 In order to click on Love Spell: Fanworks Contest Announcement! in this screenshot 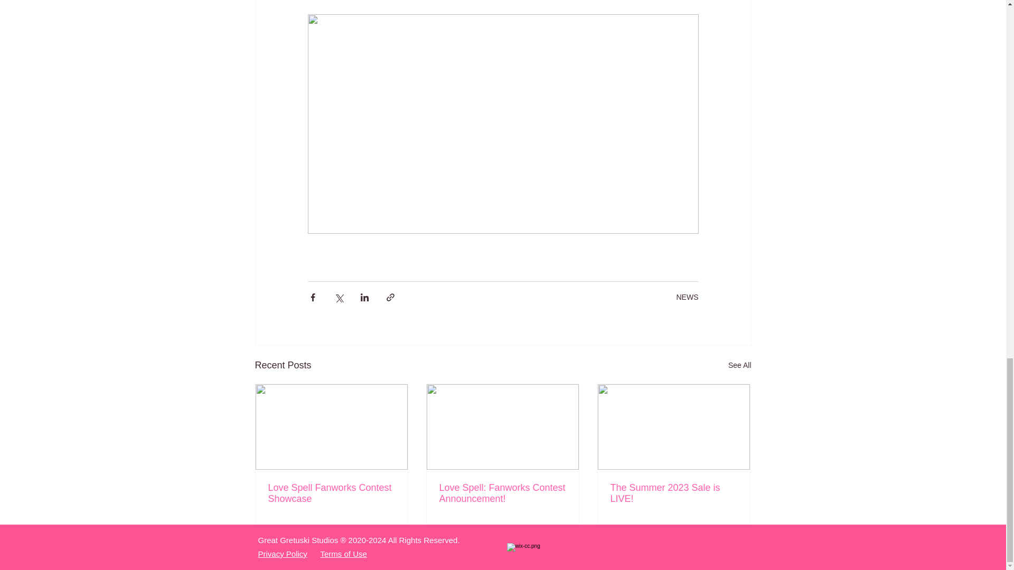, I will do `click(502, 493)`.